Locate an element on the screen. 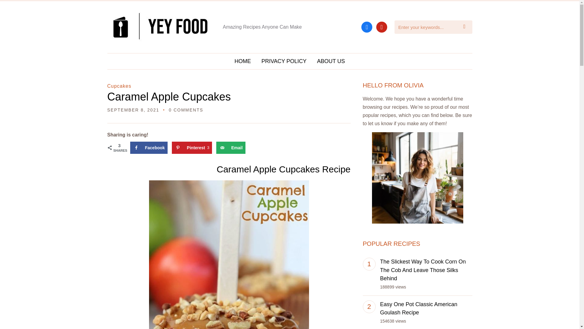  Facebook is located at coordinates (367, 27).